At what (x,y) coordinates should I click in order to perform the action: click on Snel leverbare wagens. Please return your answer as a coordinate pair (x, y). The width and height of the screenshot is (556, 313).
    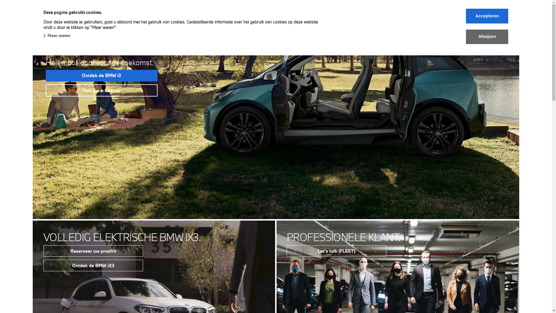
    Looking at the image, I should click on (115, 24).